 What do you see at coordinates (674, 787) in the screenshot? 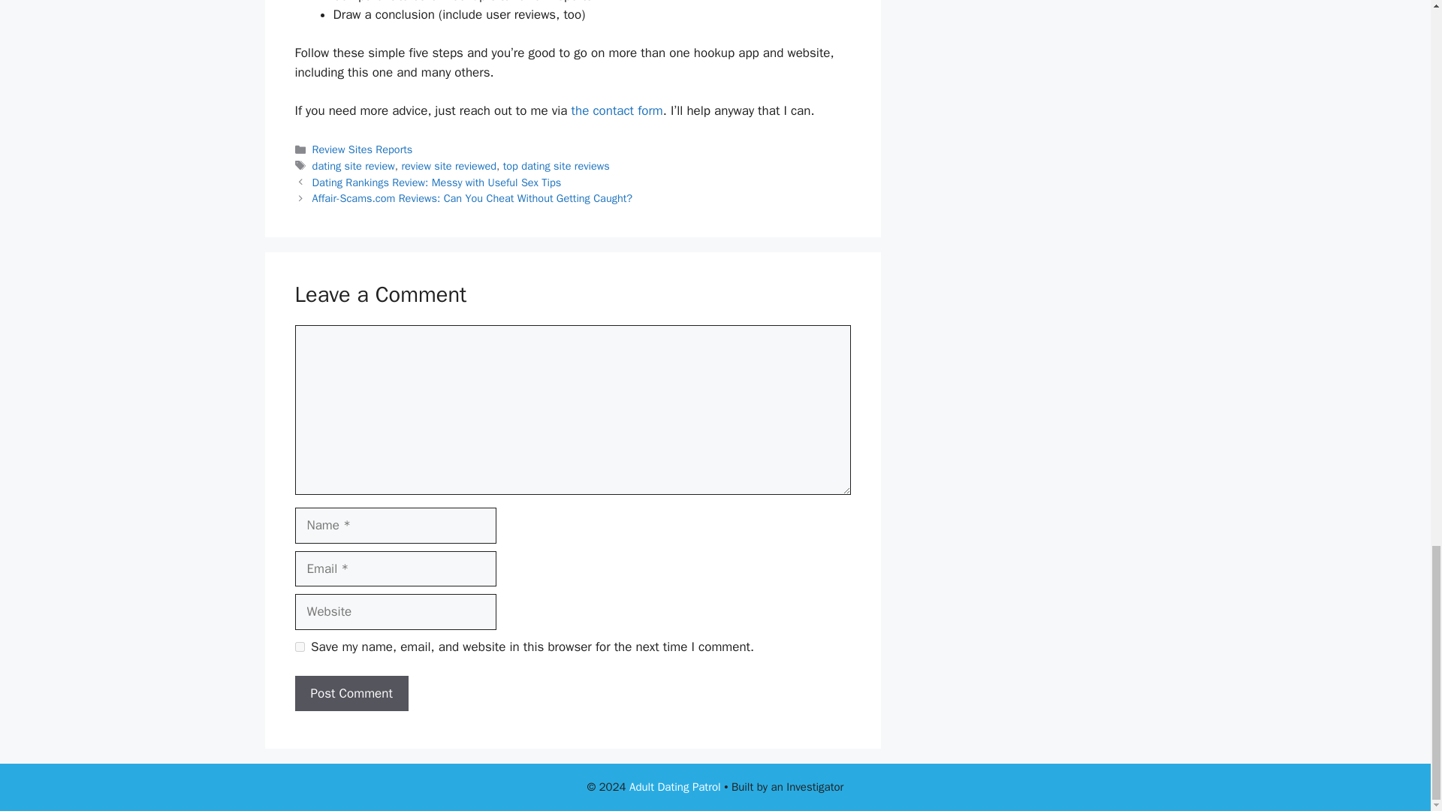
I see `Adult Dating Patrol` at bounding box center [674, 787].